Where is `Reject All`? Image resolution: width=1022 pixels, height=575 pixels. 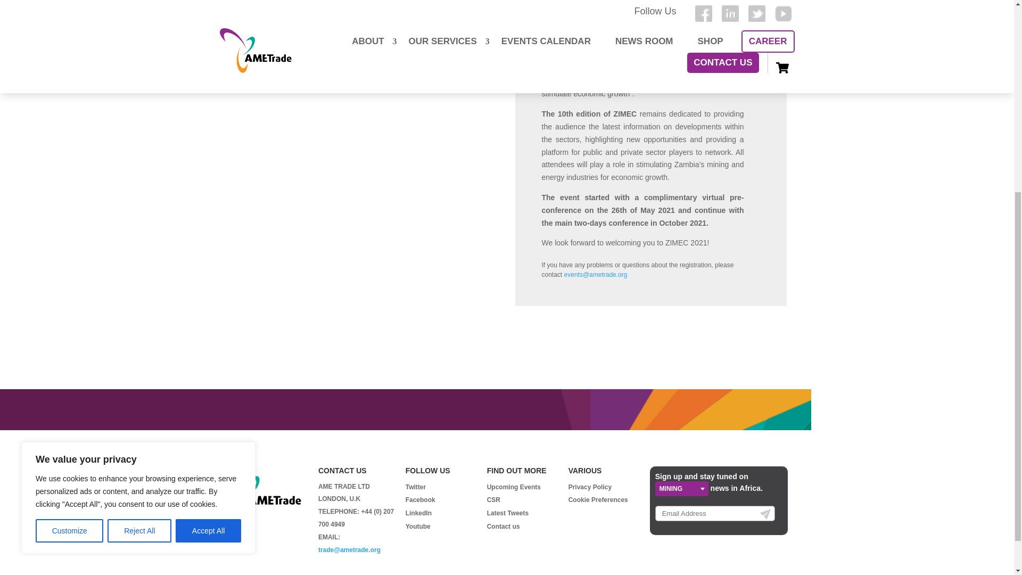 Reject All is located at coordinates (139, 227).